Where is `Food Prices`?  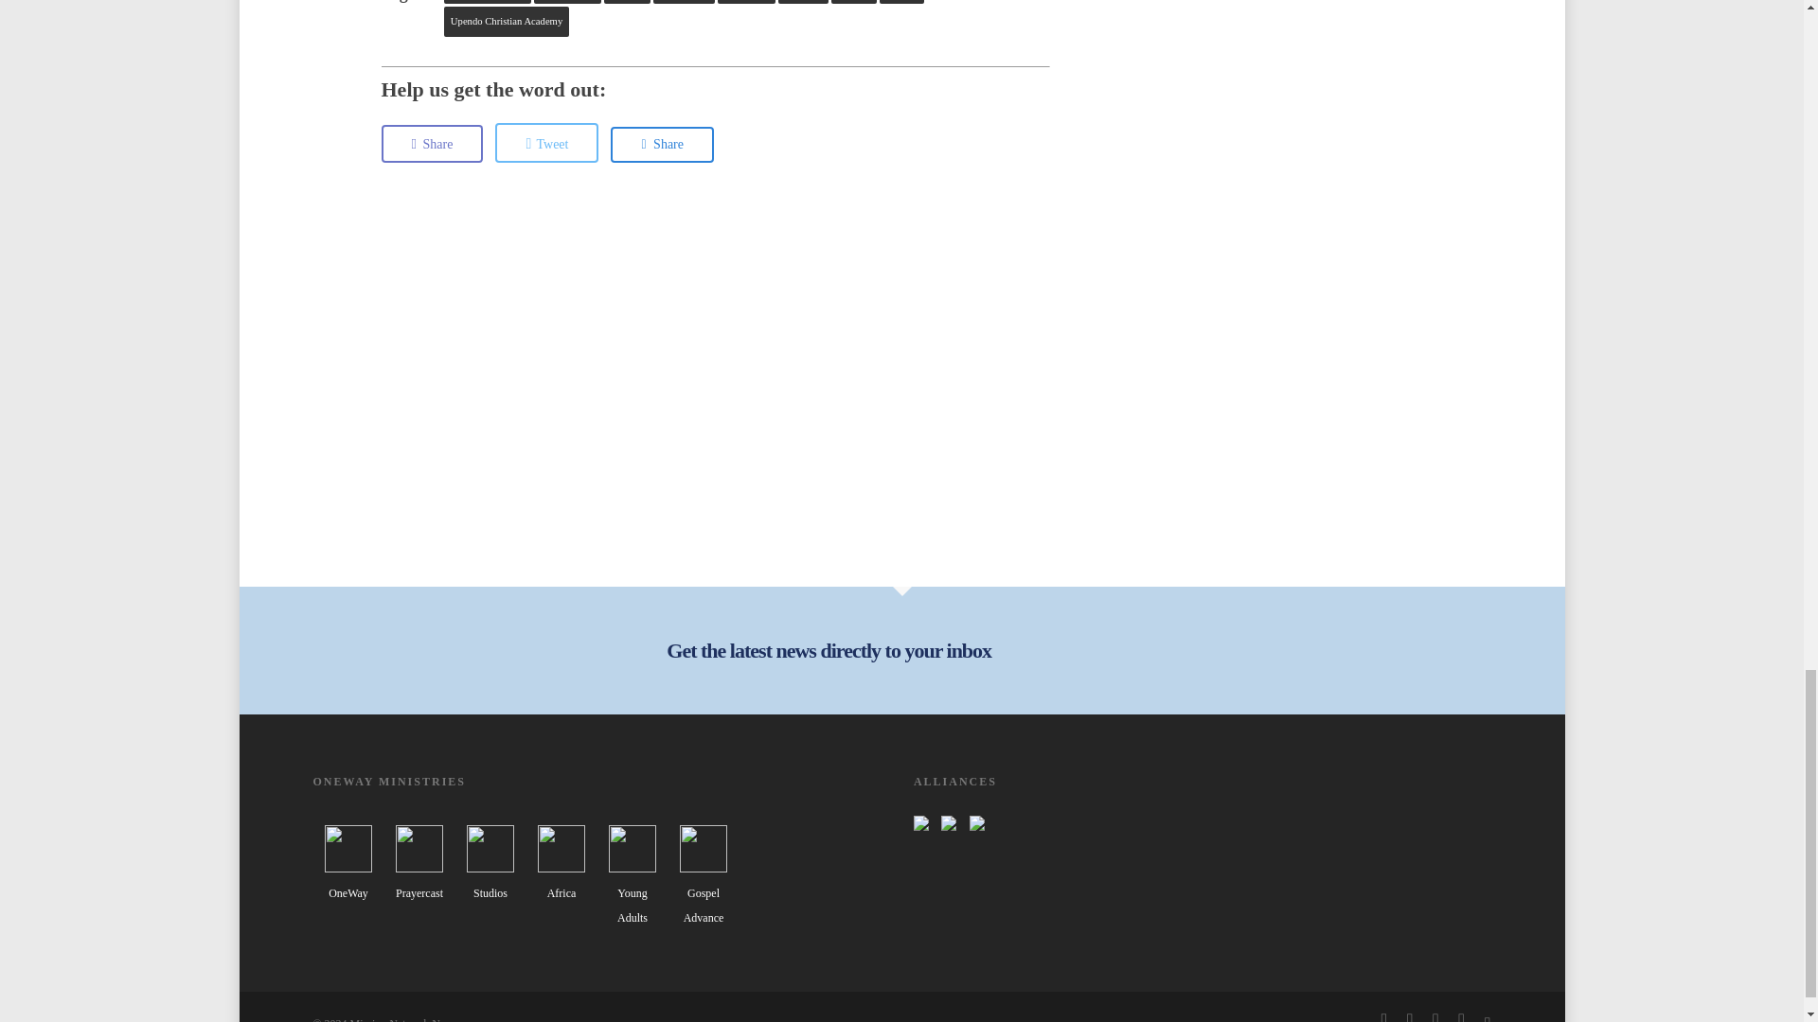 Food Prices is located at coordinates (684, 2).